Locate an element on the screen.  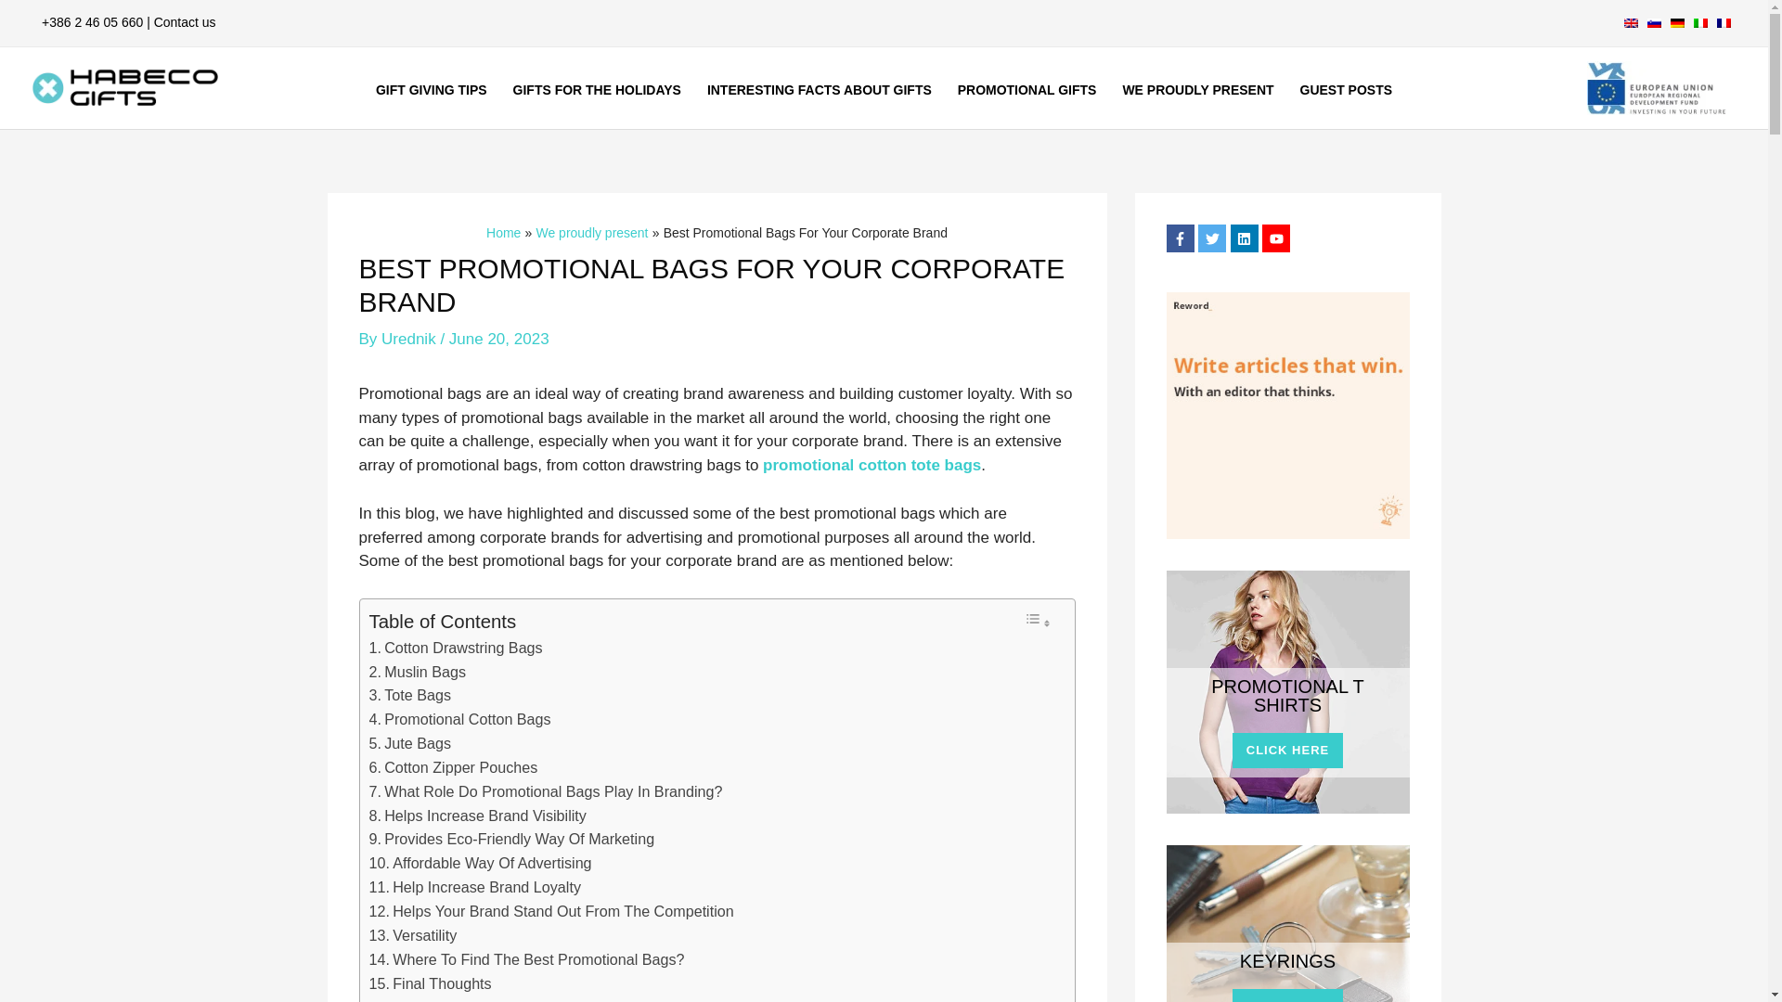
GUEST POSTS is located at coordinates (1346, 90).